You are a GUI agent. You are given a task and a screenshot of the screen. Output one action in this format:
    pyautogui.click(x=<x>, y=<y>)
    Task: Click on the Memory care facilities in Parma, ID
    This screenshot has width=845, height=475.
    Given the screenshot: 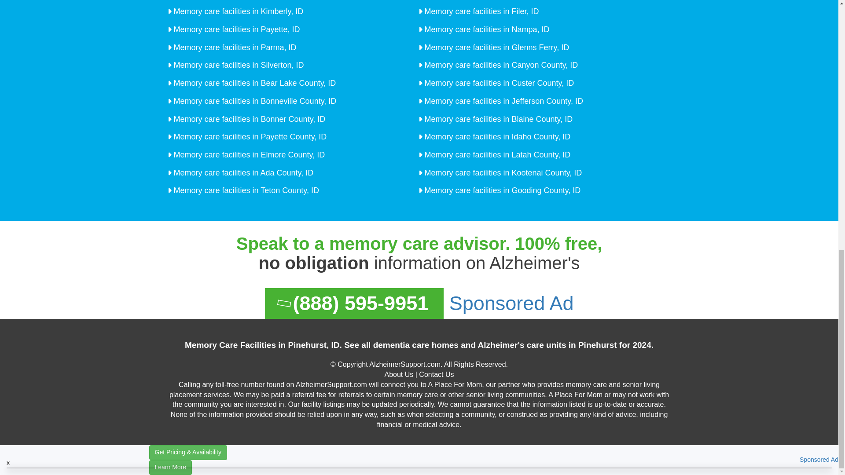 What is the action you would take?
    pyautogui.click(x=234, y=47)
    